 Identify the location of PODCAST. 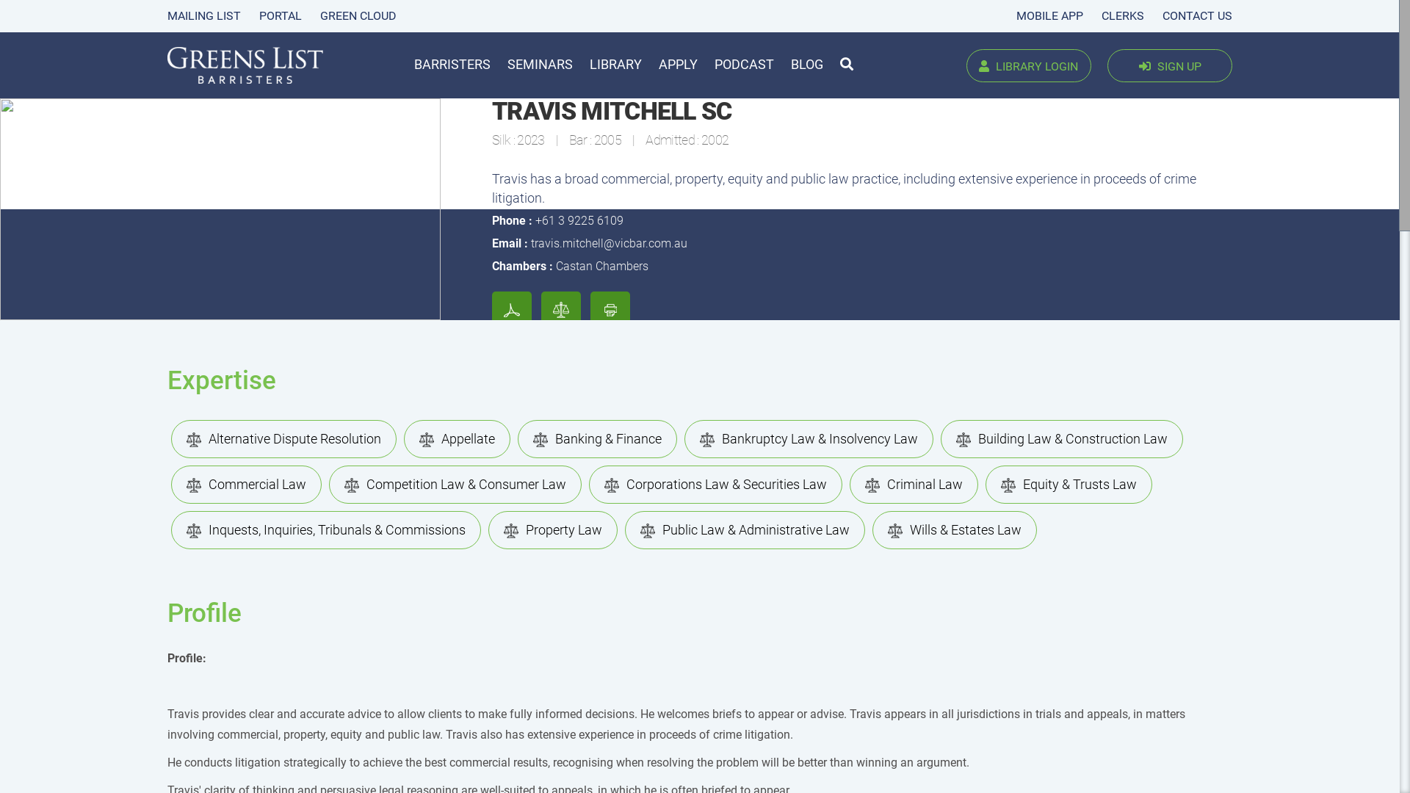
(744, 65).